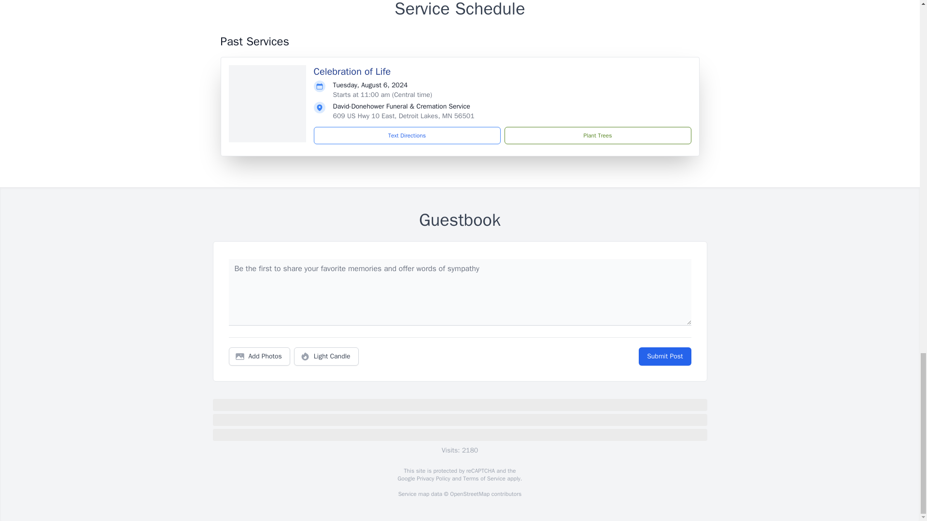  Describe the element at coordinates (597, 136) in the screenshot. I see `Plant Trees` at that location.